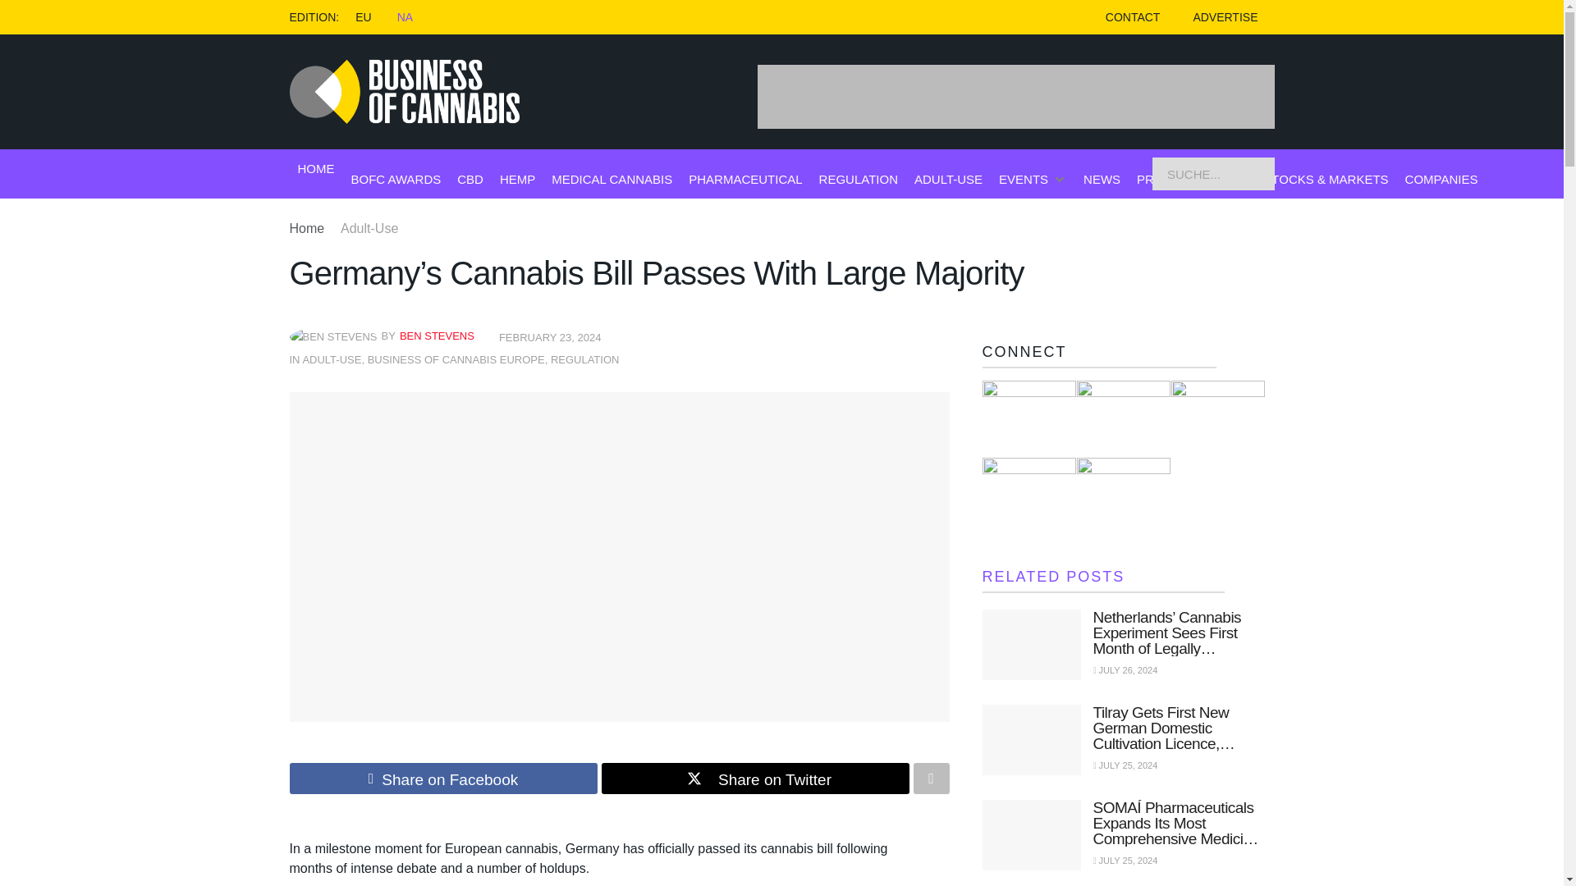 The width and height of the screenshot is (1576, 886). Describe the element at coordinates (517, 179) in the screenshot. I see `HEMP` at that location.